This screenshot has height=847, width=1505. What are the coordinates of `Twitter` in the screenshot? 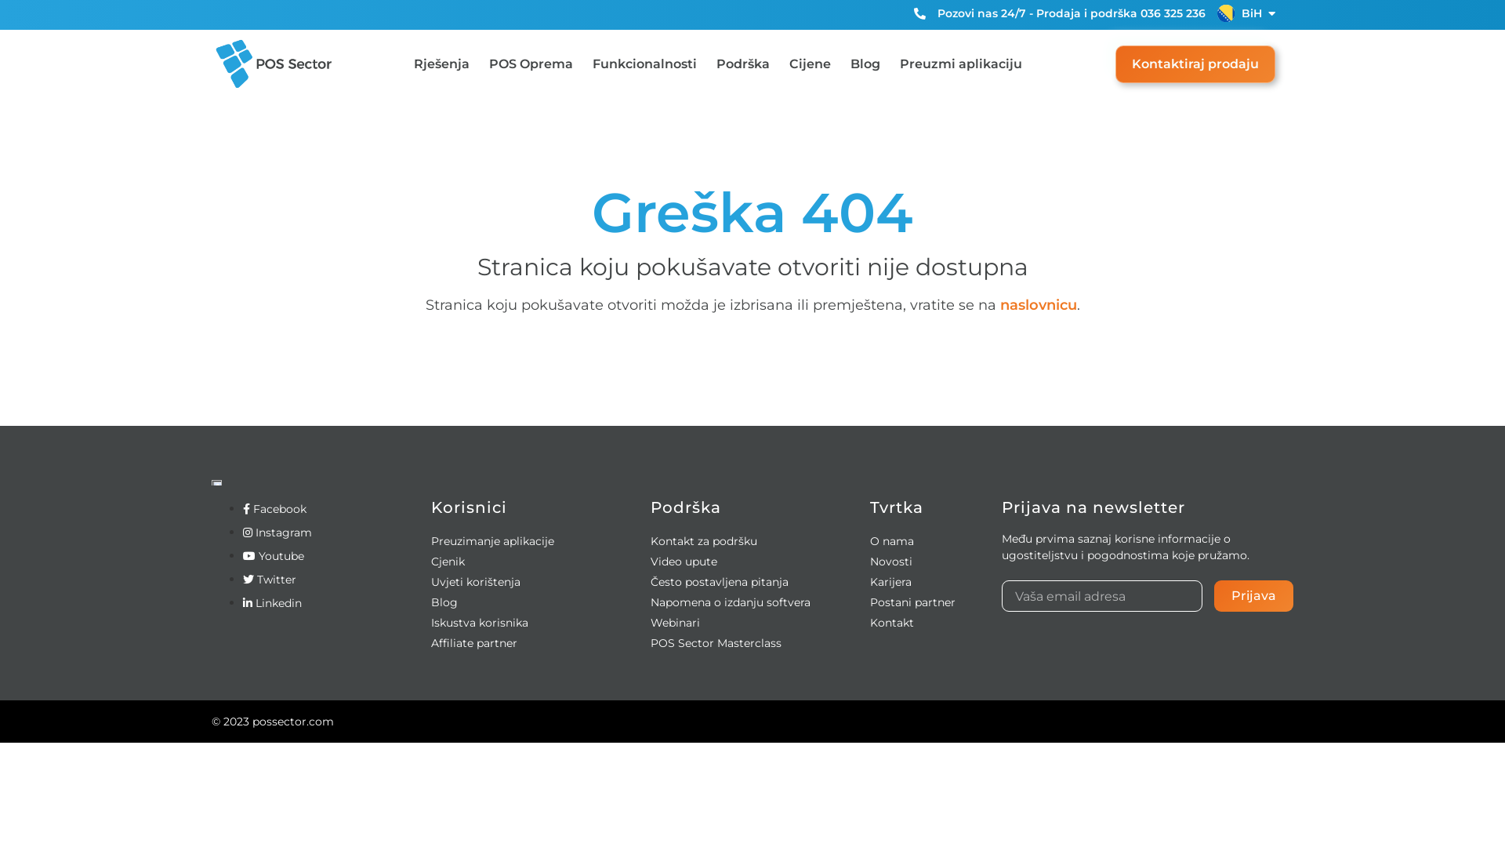 It's located at (270, 579).